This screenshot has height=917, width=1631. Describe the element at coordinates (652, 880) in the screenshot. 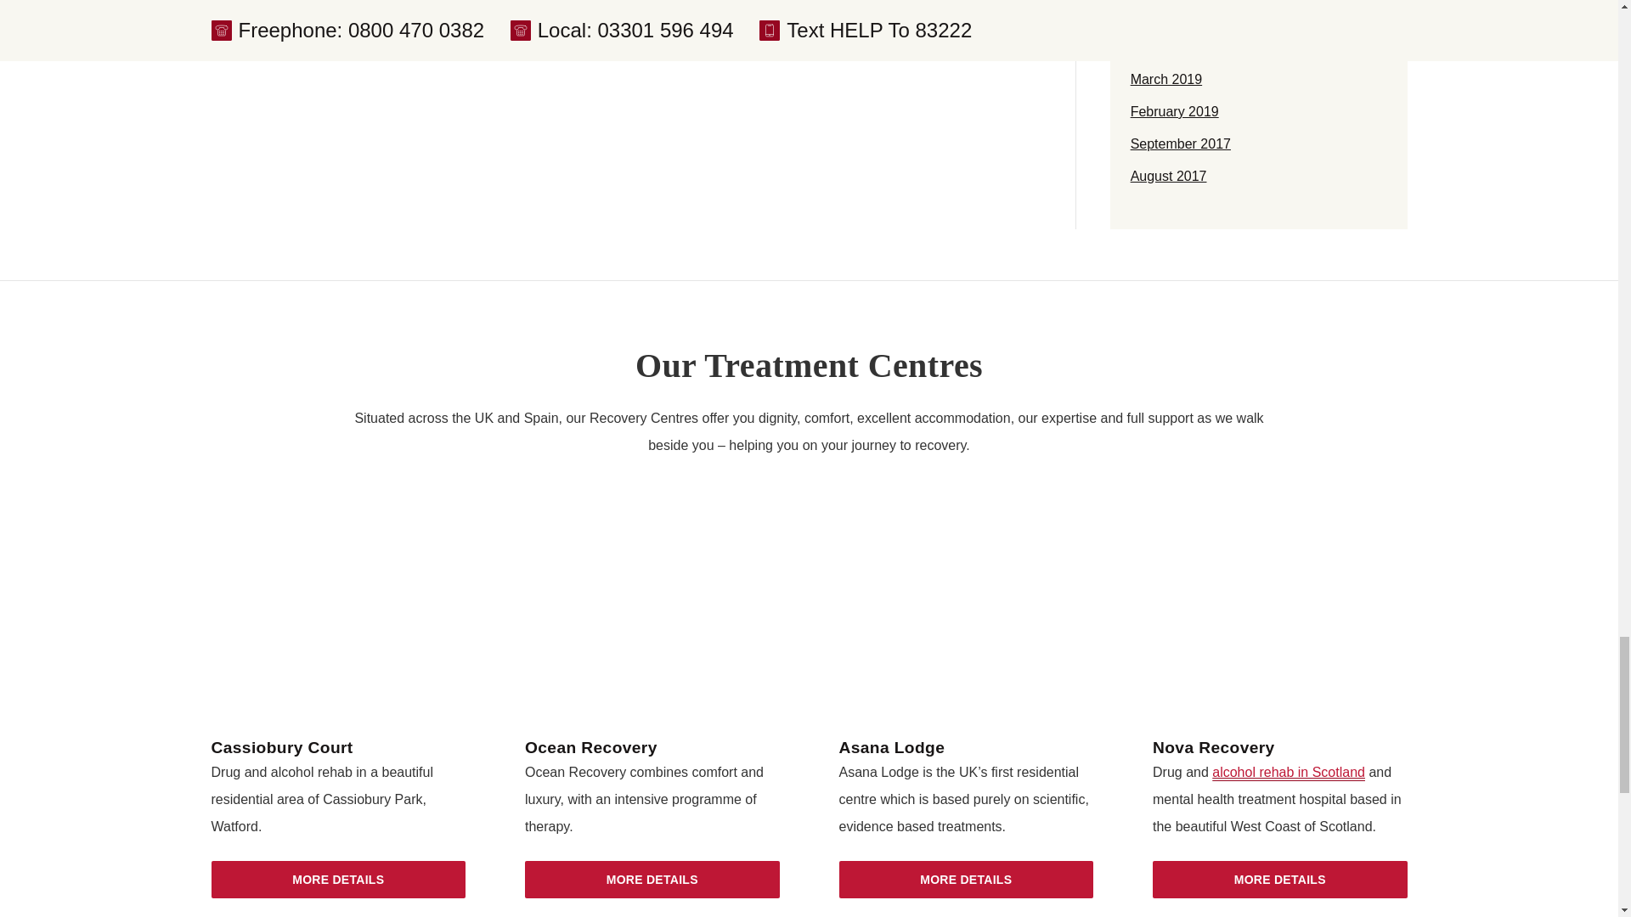

I see `View Centre Details` at that location.